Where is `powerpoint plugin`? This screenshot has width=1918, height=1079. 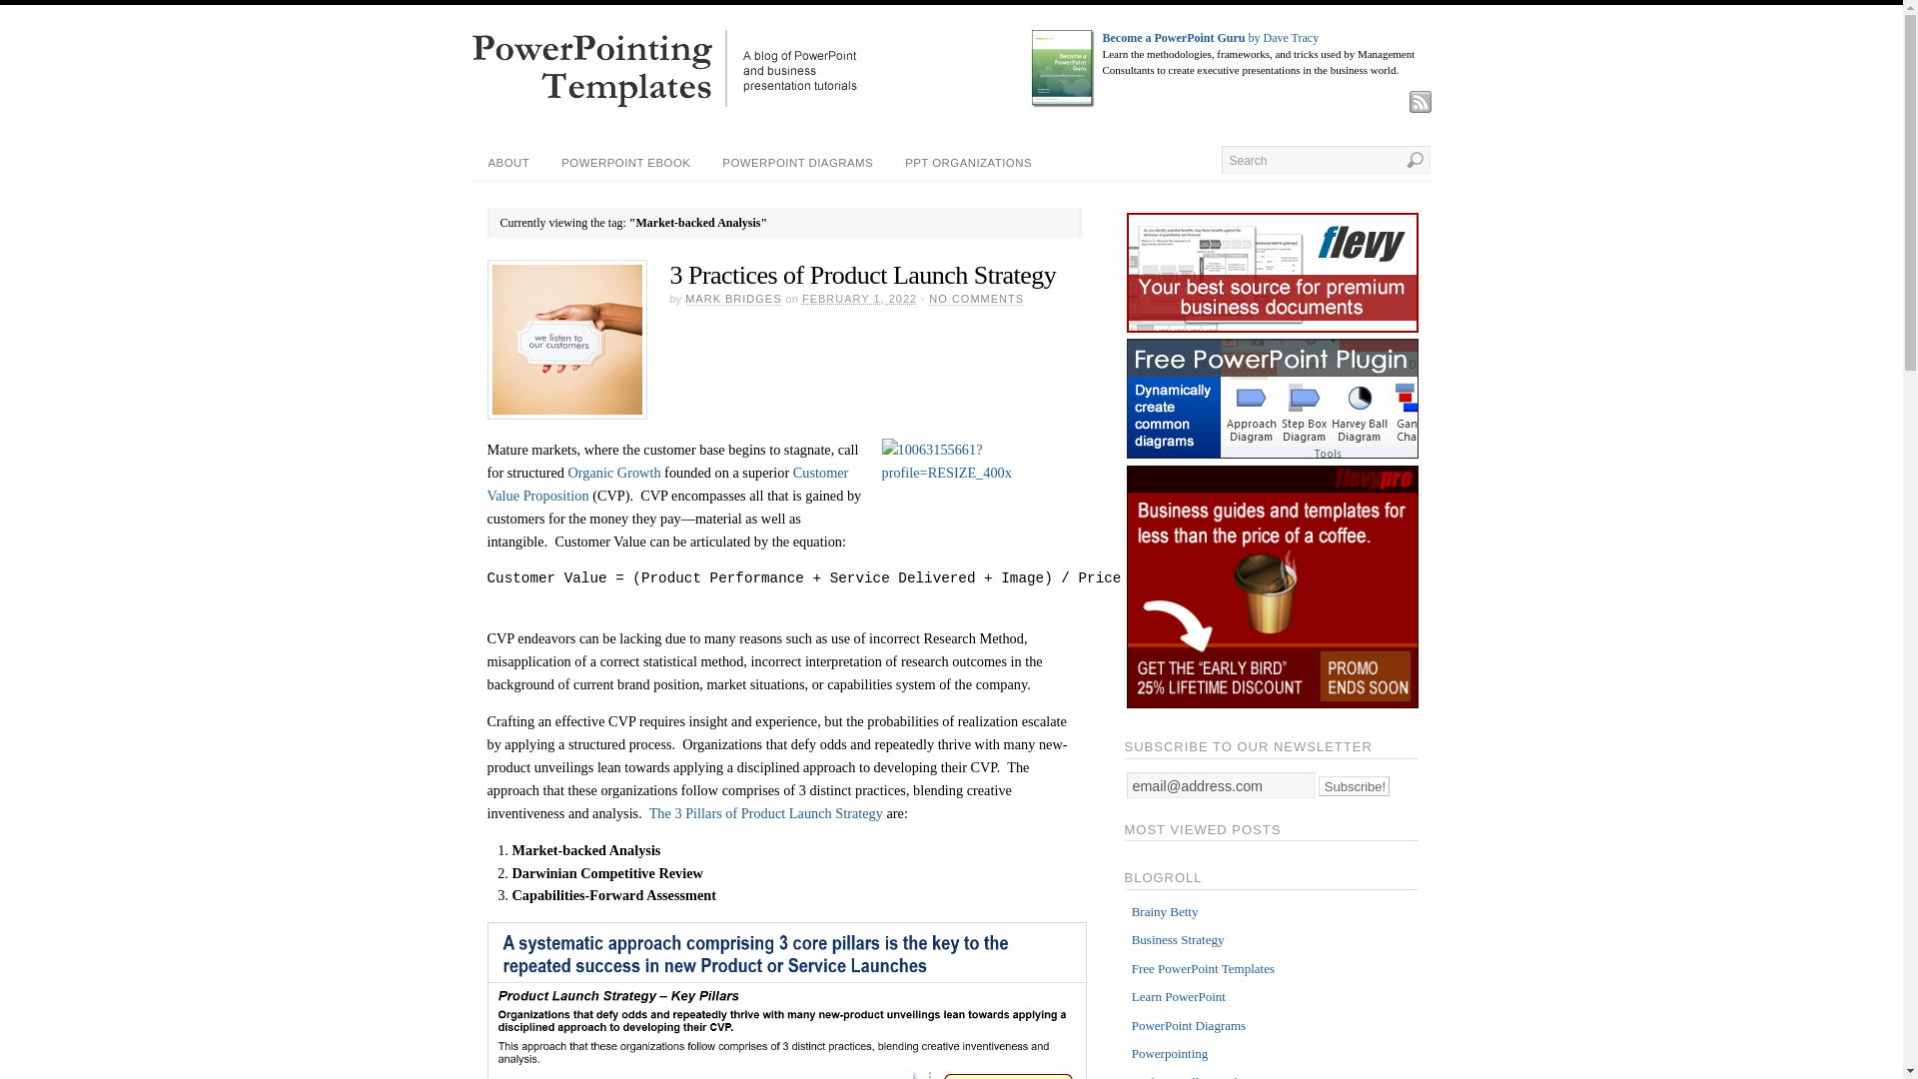 powerpoint plugin is located at coordinates (1273, 454).